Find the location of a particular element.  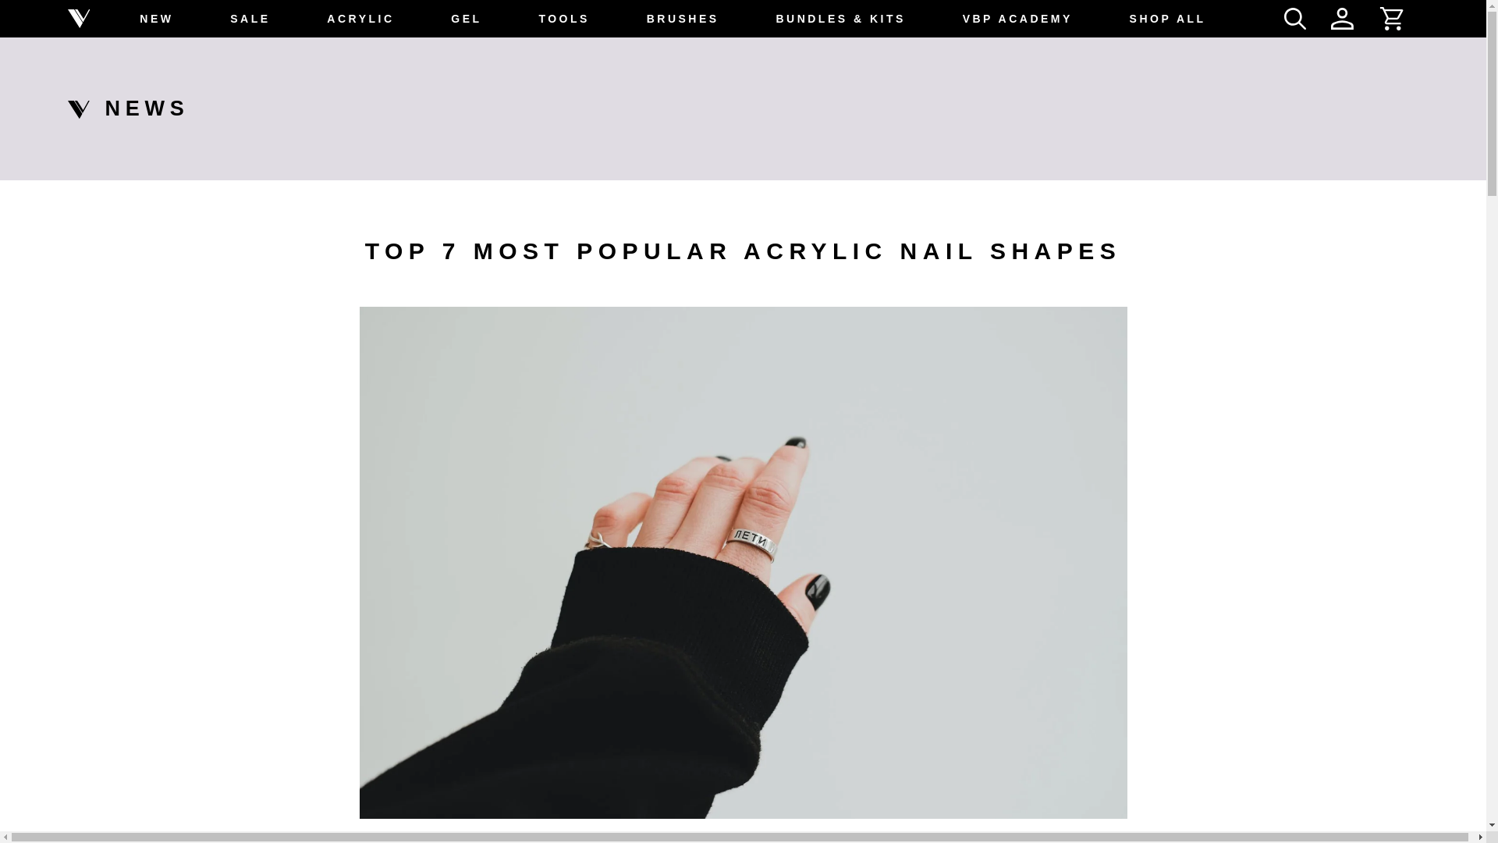

NEW is located at coordinates (156, 19).